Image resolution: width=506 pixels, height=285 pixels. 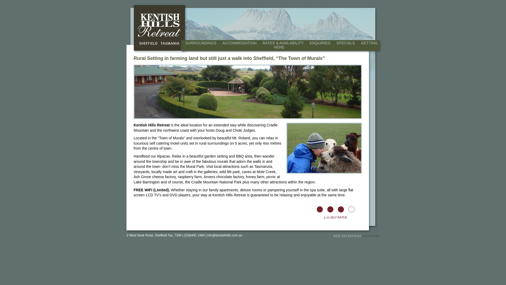 What do you see at coordinates (346, 43) in the screenshot?
I see `SPECIALS` at bounding box center [346, 43].